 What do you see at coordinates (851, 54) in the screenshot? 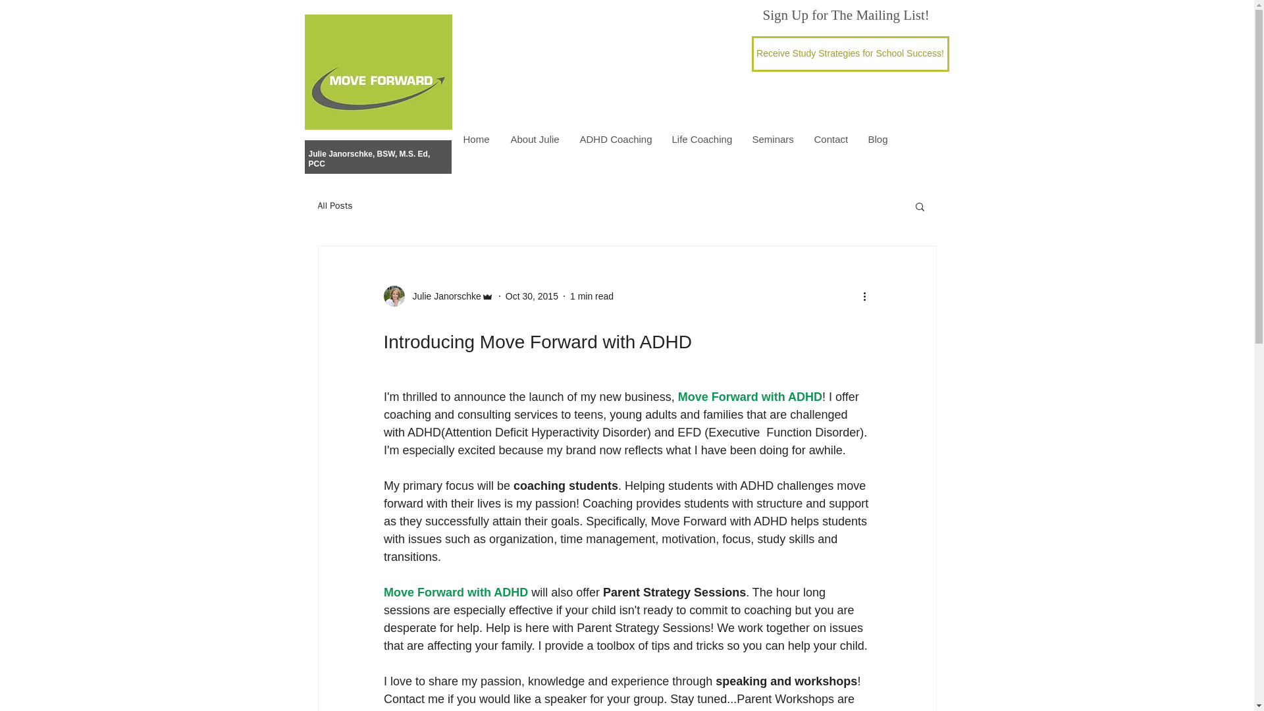
I see `Receive Study Strategies for School Success!` at bounding box center [851, 54].